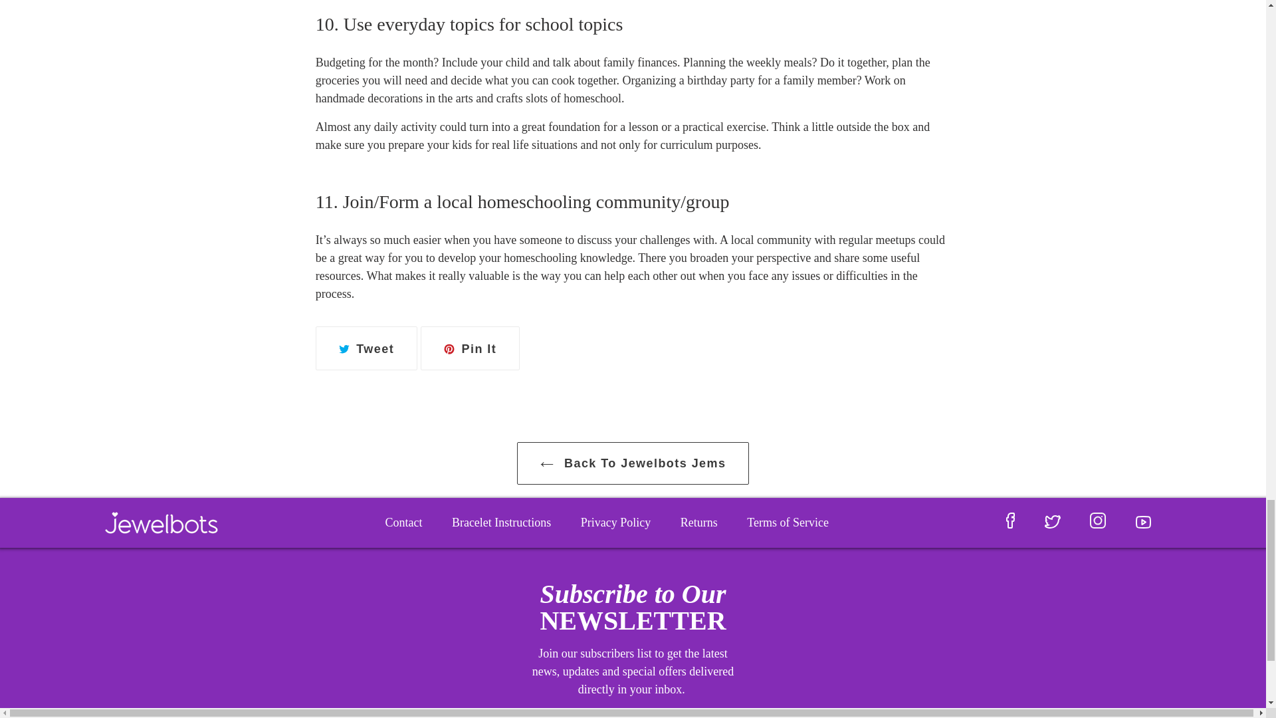  I want to click on Returns, so click(698, 523).